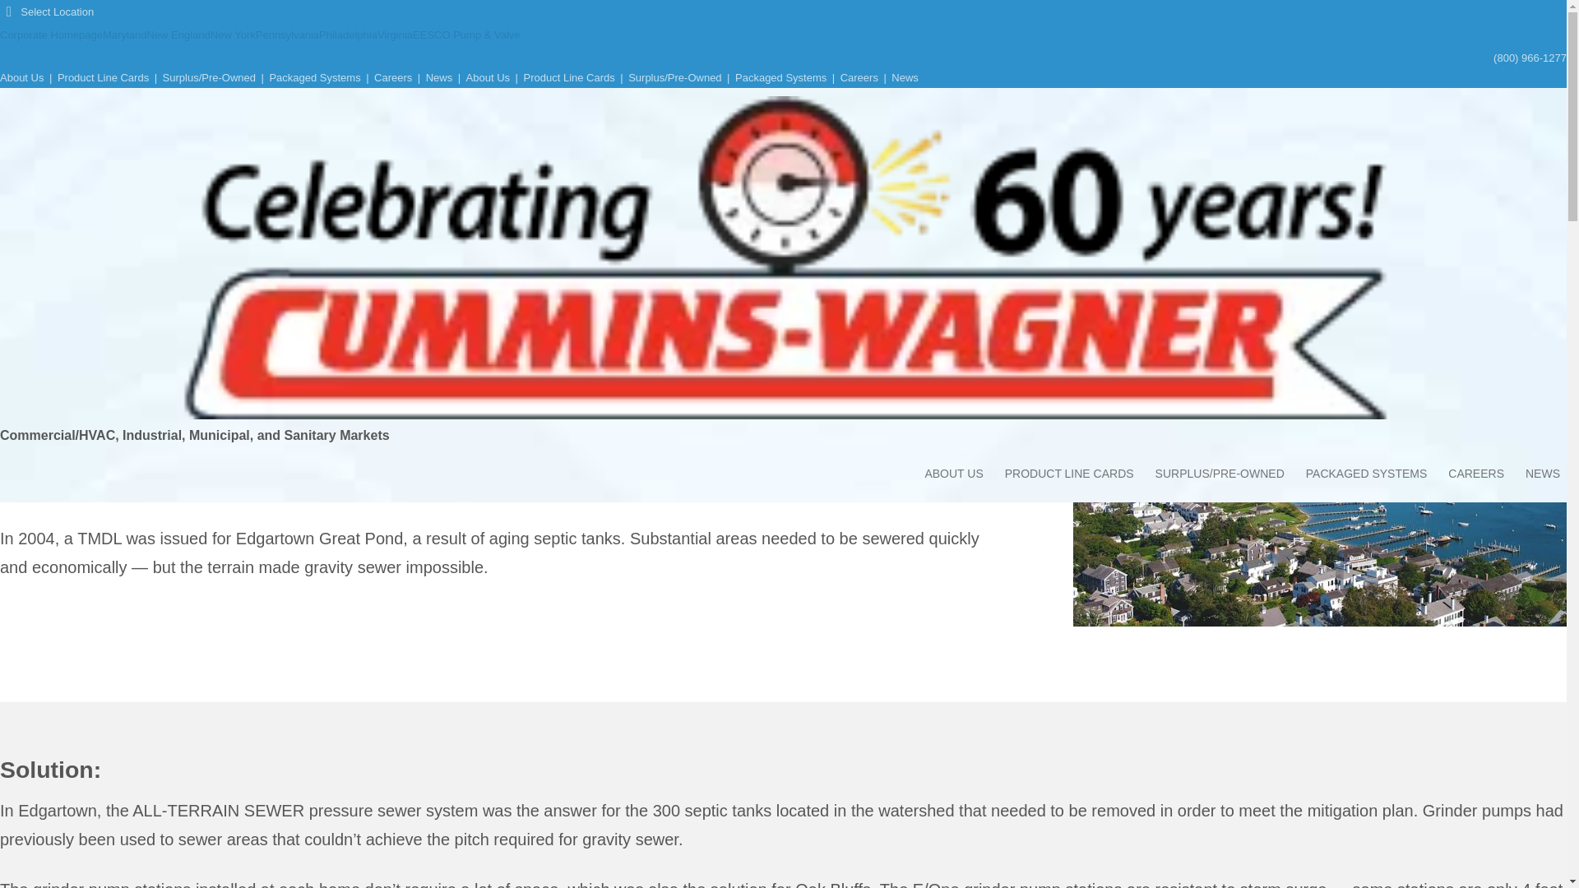  Describe the element at coordinates (1069, 474) in the screenshot. I see `PRODUCT LINE CARDS` at that location.